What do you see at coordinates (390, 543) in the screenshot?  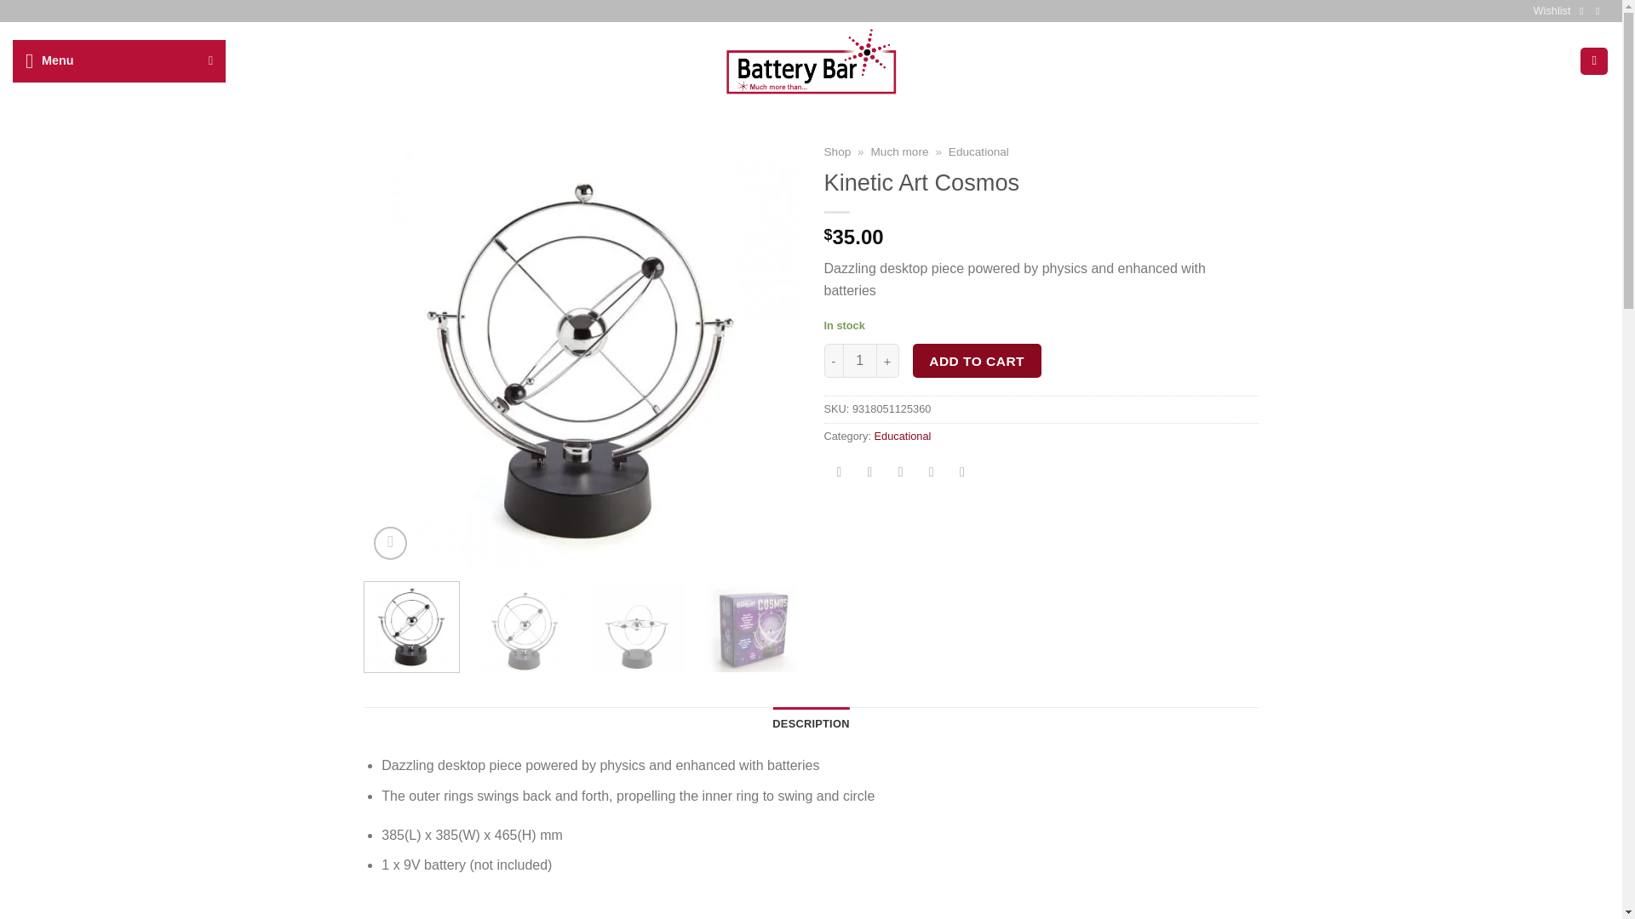 I see `Zoom` at bounding box center [390, 543].